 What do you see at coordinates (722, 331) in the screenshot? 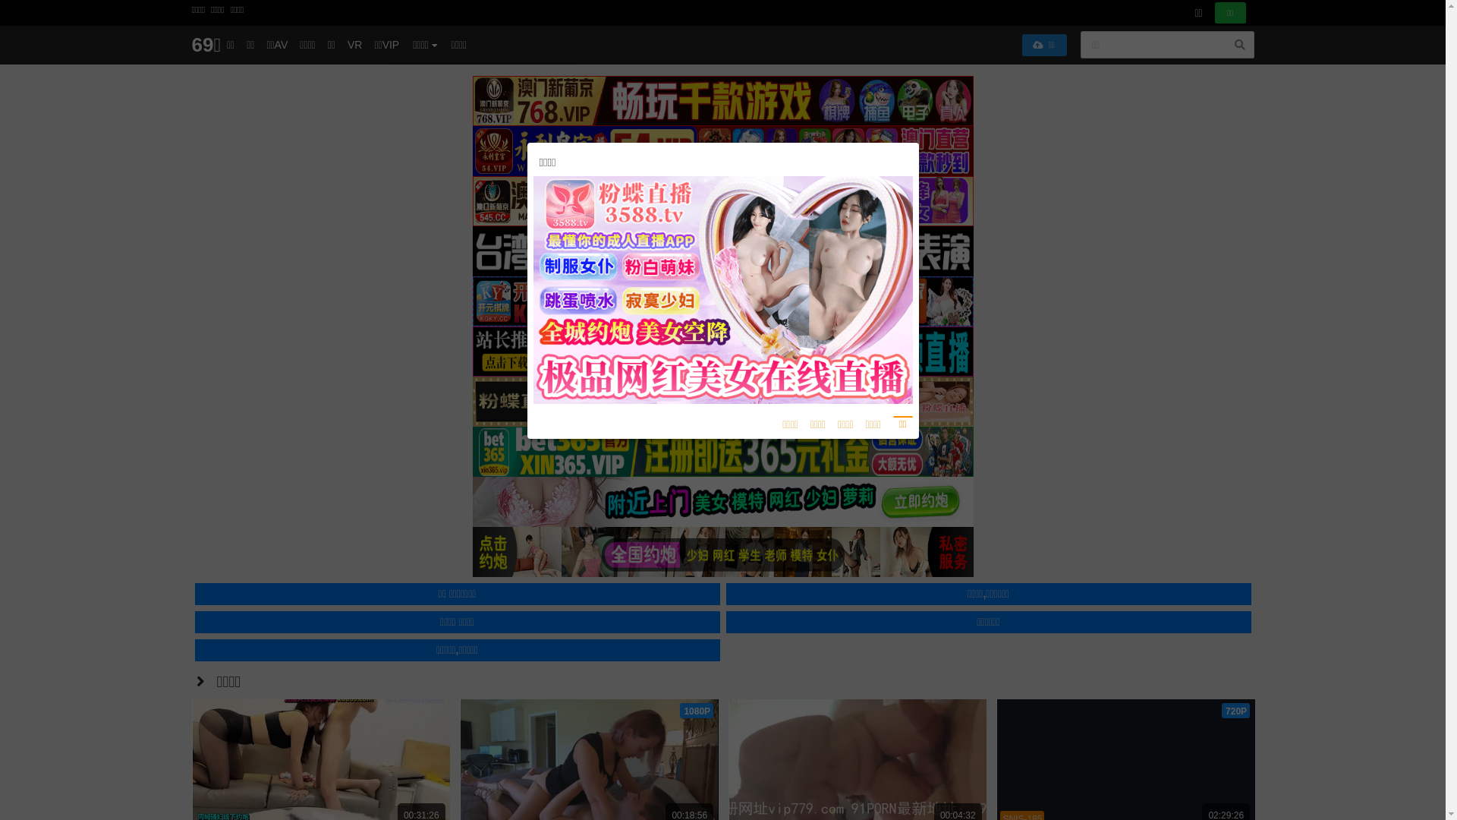
I see `https://69se302.xyz` at bounding box center [722, 331].